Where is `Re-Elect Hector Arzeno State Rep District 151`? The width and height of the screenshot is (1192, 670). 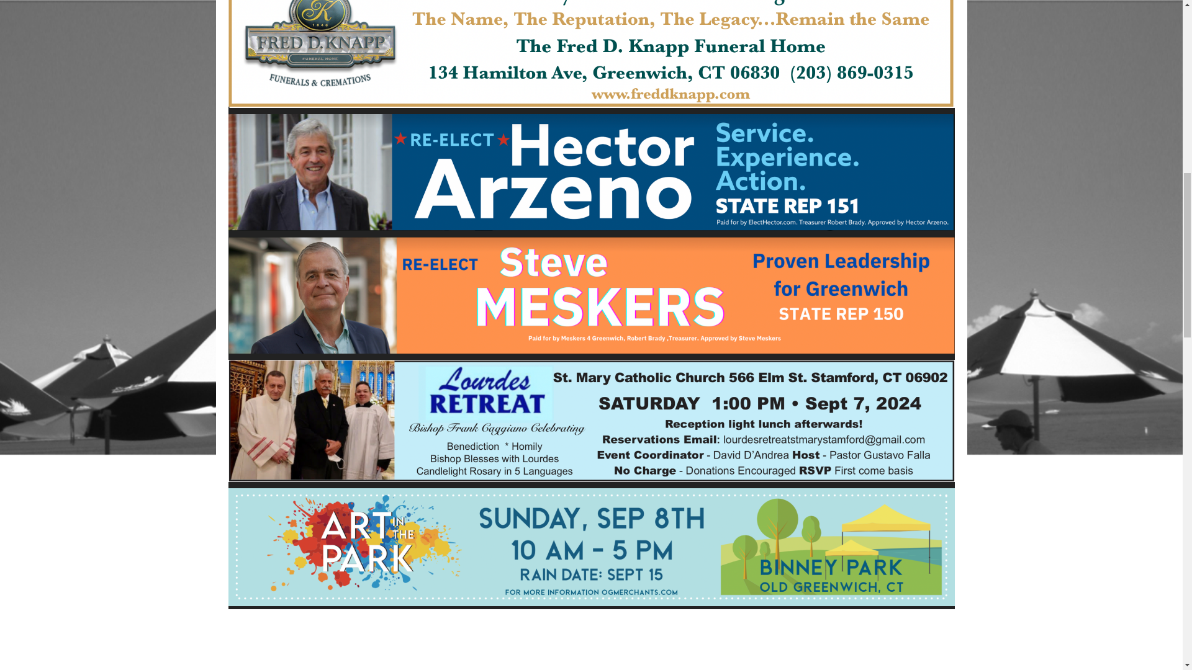
Re-Elect Hector Arzeno State Rep District 151 is located at coordinates (591, 172).